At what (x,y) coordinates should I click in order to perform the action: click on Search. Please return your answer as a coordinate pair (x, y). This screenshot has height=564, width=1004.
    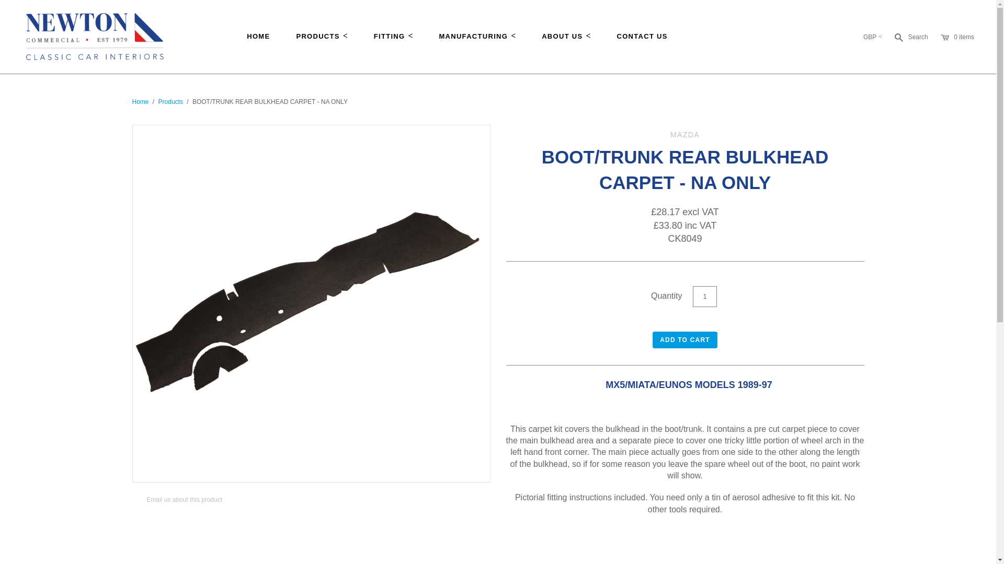
    Looking at the image, I should click on (911, 37).